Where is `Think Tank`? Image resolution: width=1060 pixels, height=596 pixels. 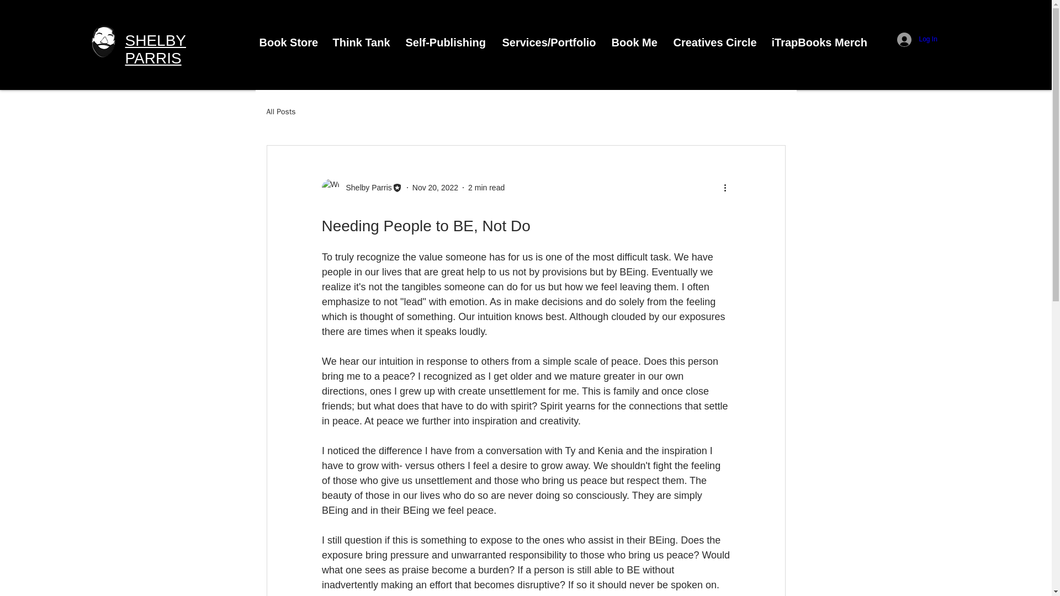
Think Tank is located at coordinates (361, 42).